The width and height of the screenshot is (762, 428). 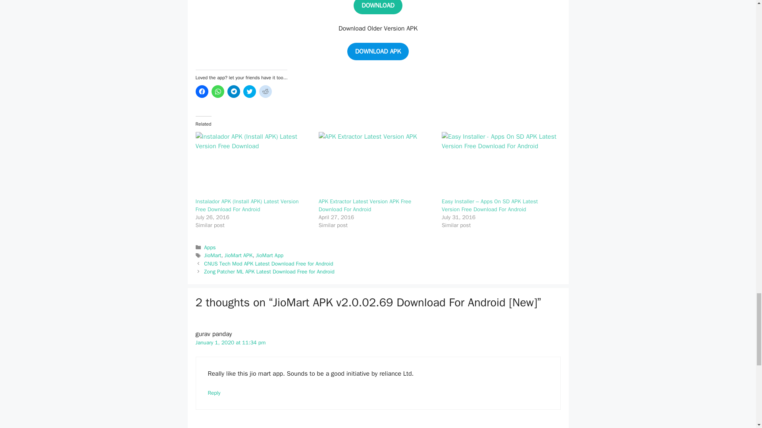 I want to click on Zong Patcher ML APK Latest Download Free for Android, so click(x=269, y=272).